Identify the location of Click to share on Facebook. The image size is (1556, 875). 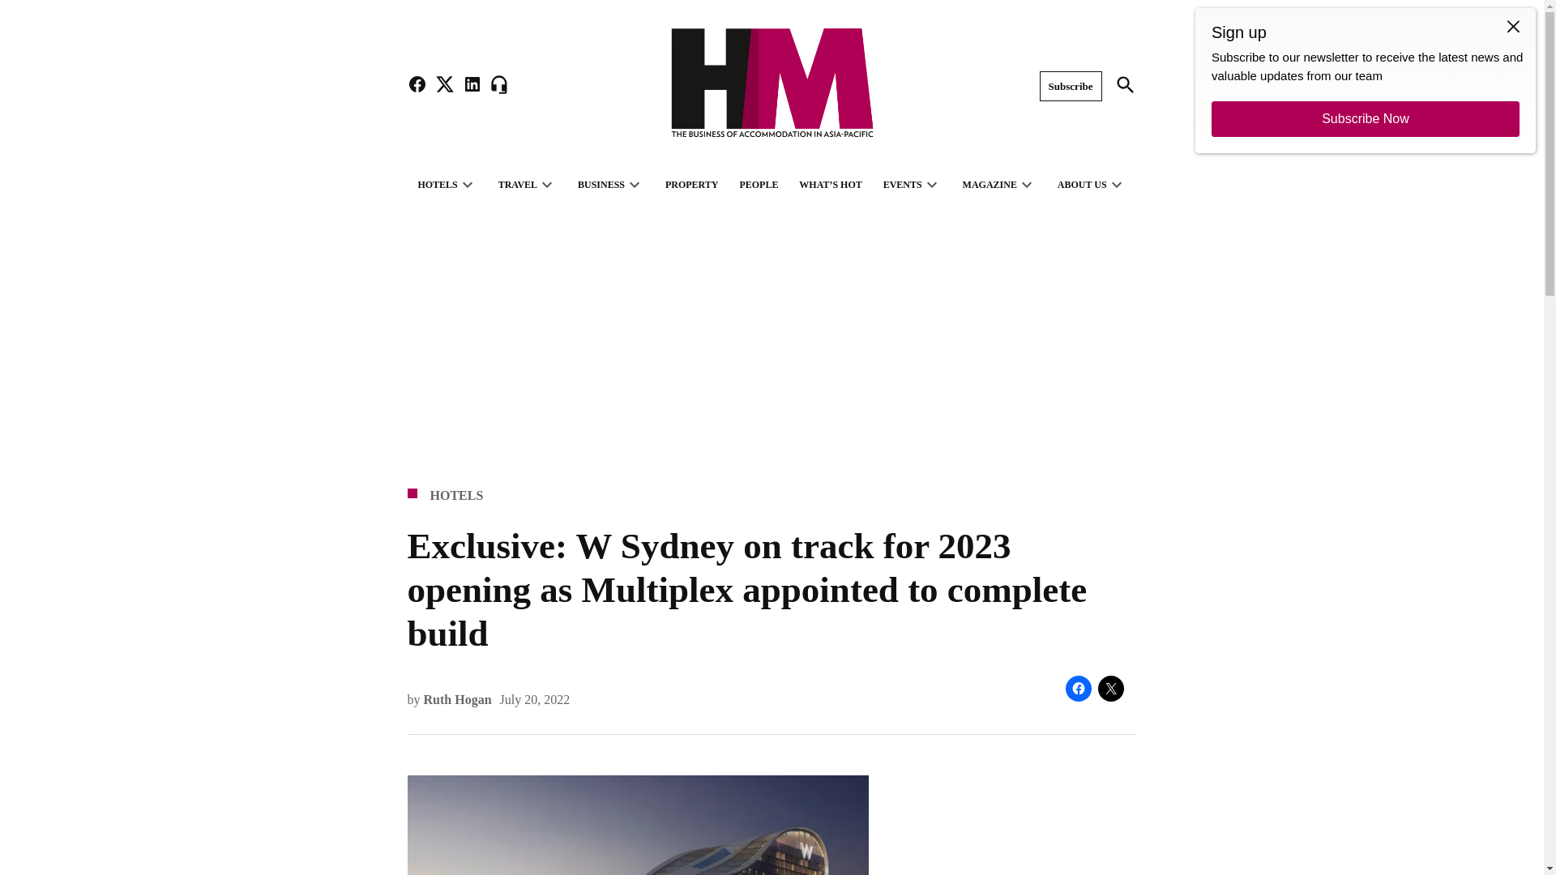
(1077, 689).